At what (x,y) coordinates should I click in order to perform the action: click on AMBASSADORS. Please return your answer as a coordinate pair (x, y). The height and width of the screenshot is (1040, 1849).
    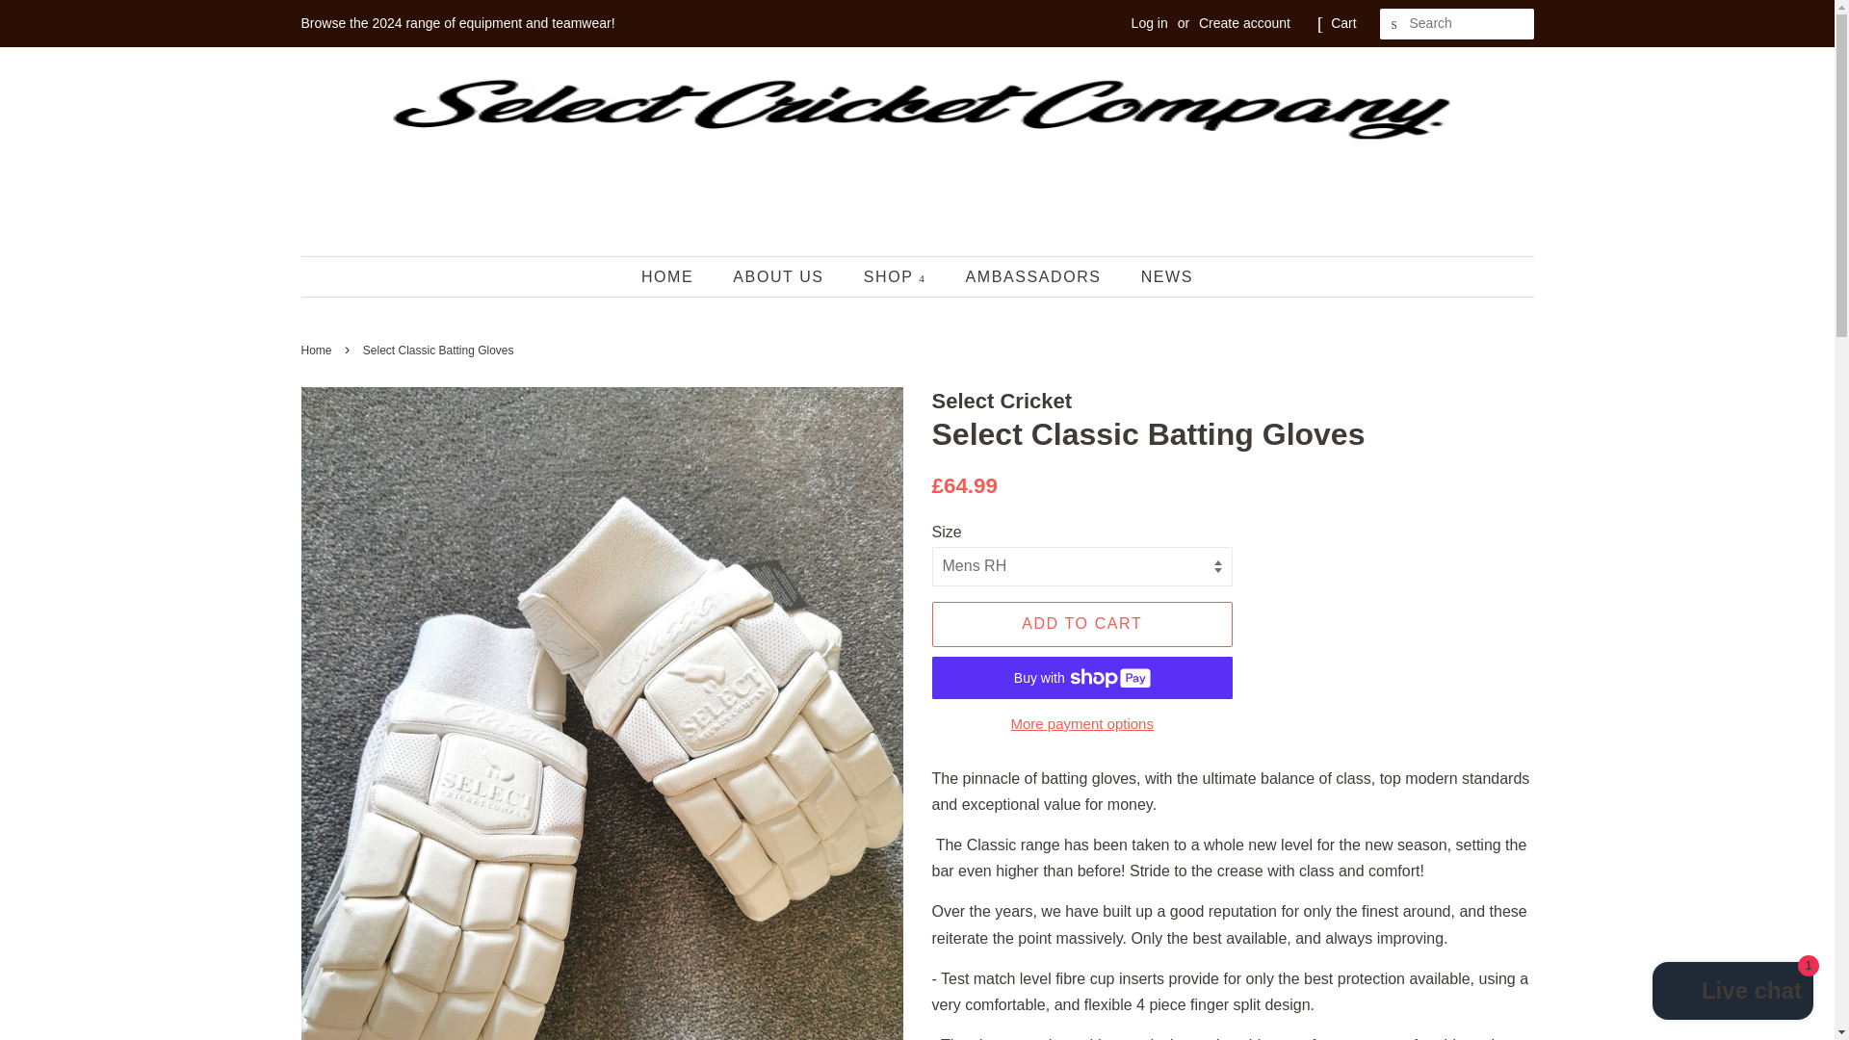
    Looking at the image, I should click on (1034, 275).